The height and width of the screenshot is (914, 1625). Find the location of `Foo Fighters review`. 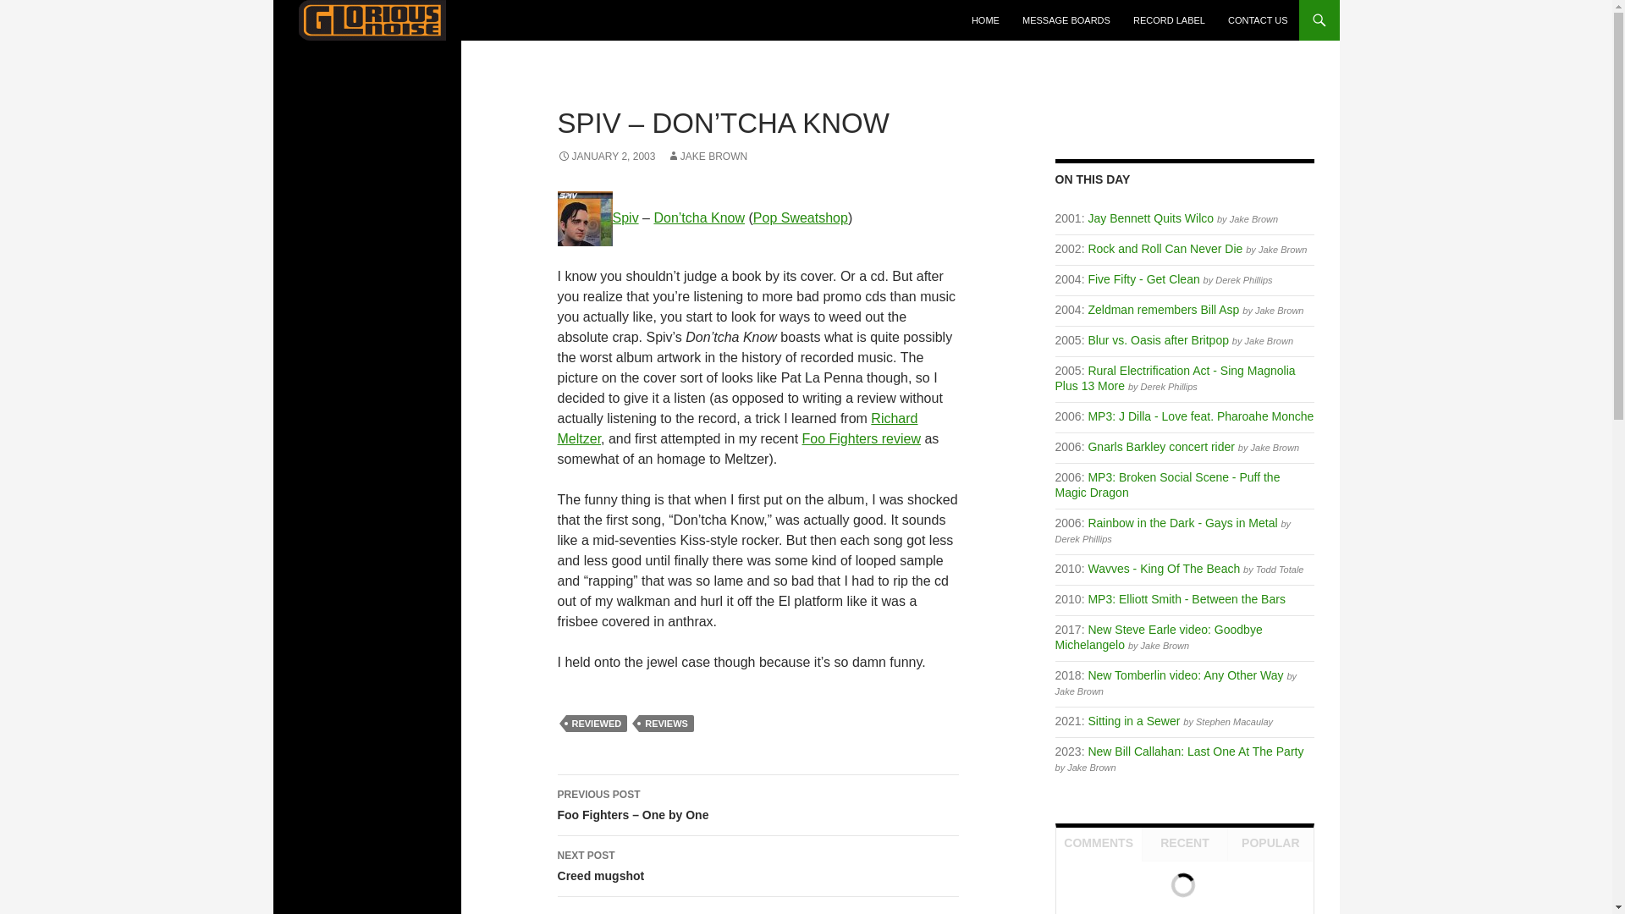

Foo Fighters review is located at coordinates (862, 438).